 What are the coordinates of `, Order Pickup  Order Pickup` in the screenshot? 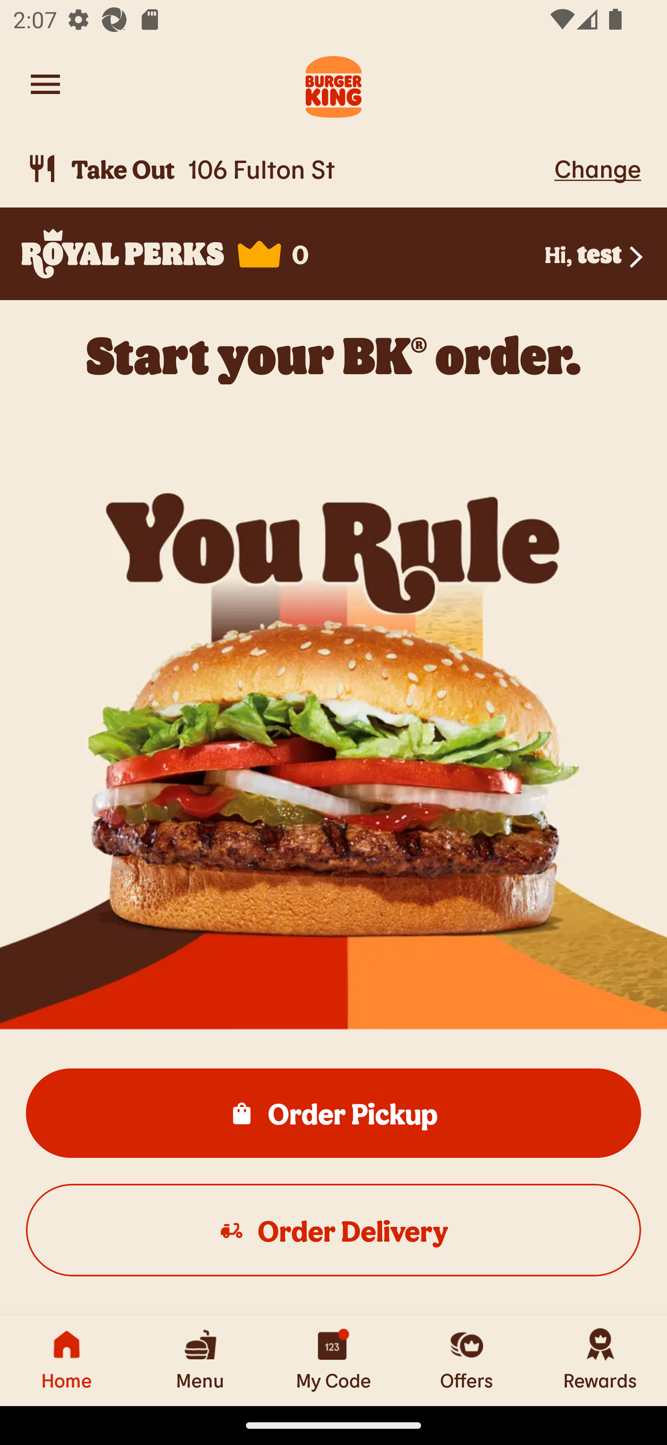 It's located at (333, 1112).